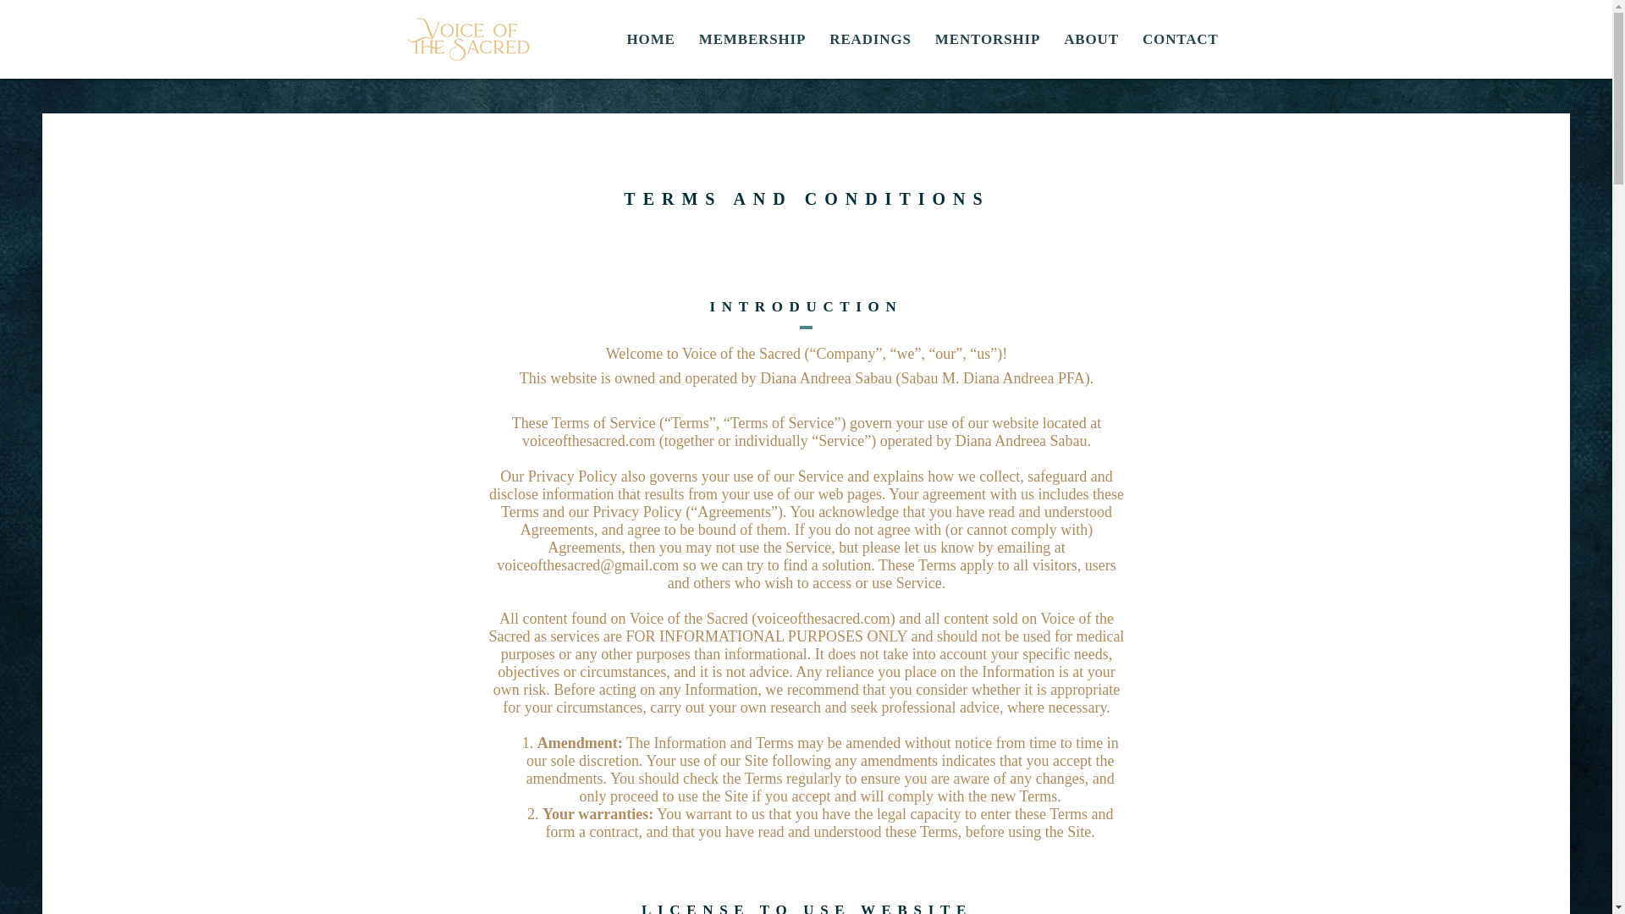  What do you see at coordinates (918, 39) in the screenshot?
I see `HOME` at bounding box center [918, 39].